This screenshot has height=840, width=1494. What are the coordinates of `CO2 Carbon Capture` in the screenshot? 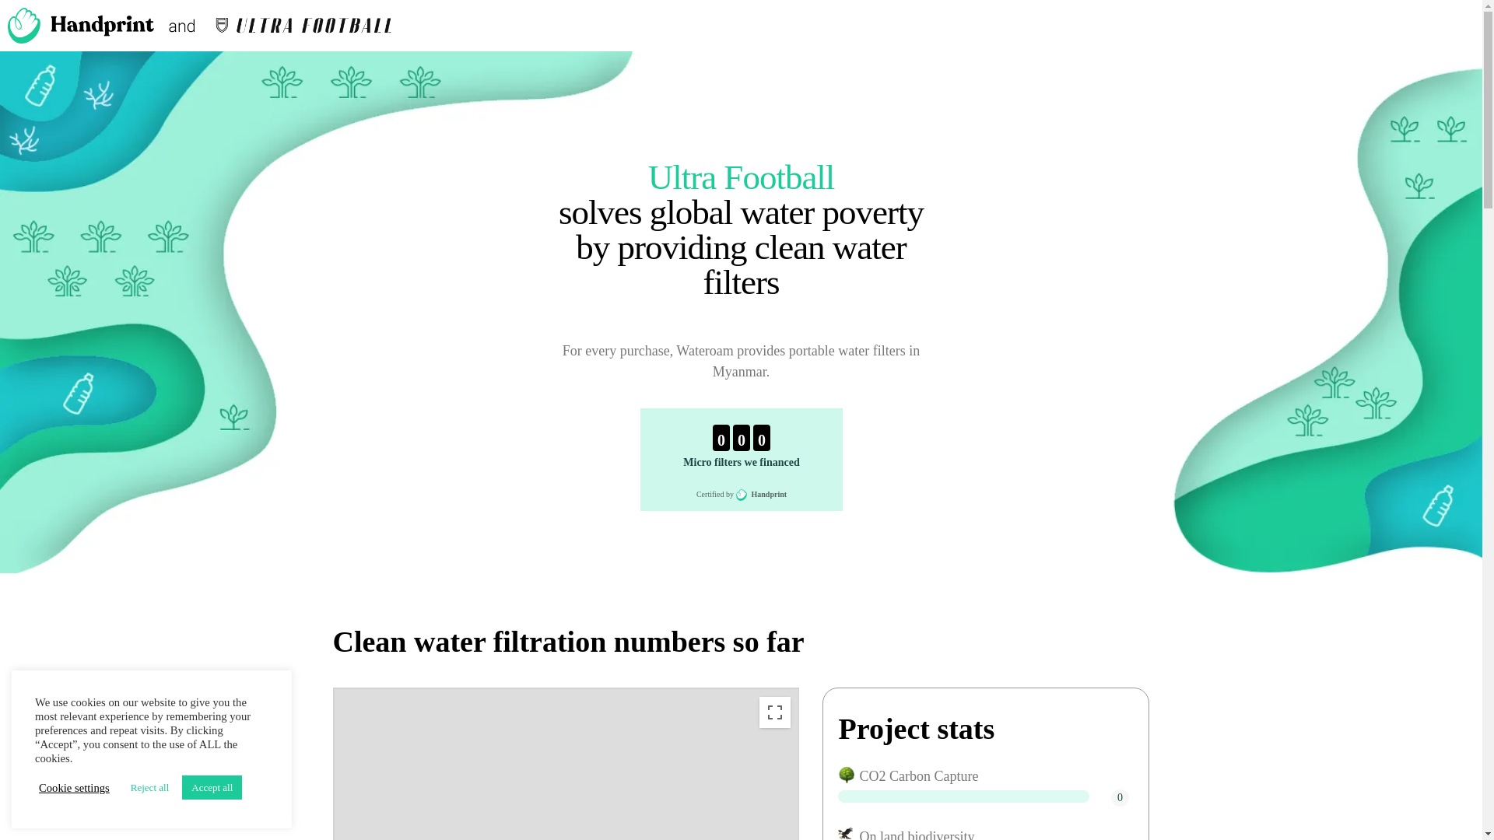 It's located at (847, 774).